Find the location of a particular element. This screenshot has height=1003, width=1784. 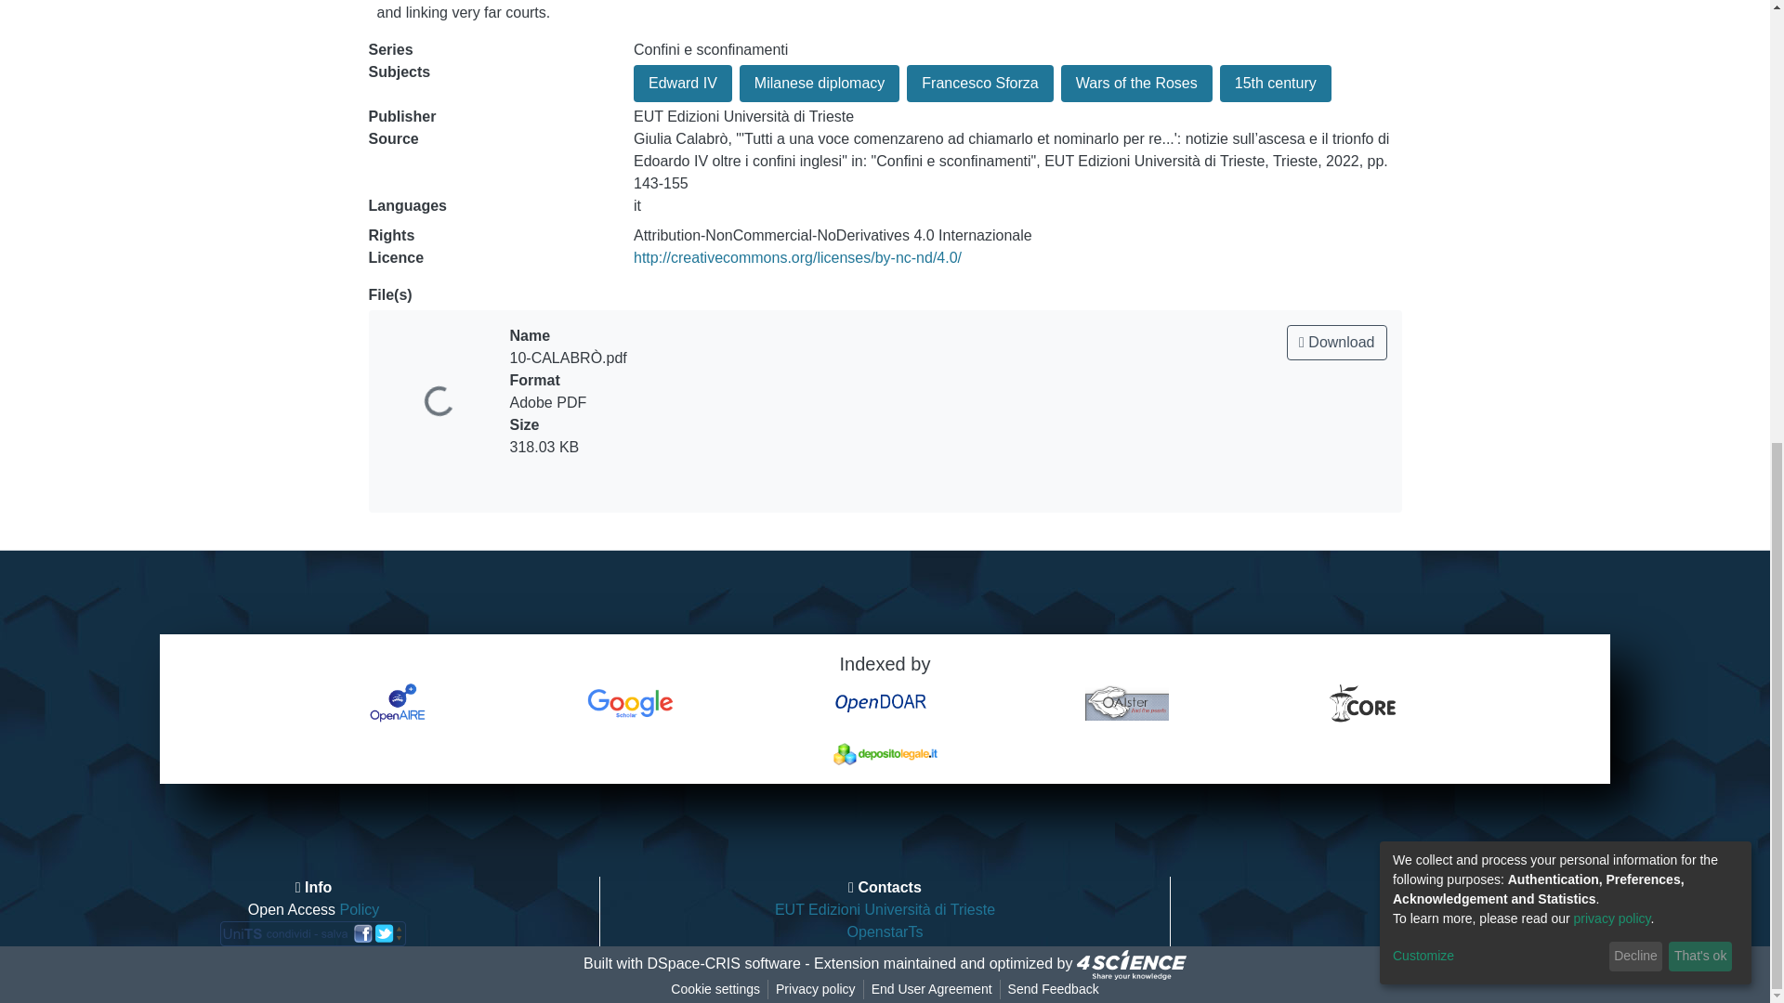

Milanese diplomacy is located at coordinates (820, 84).